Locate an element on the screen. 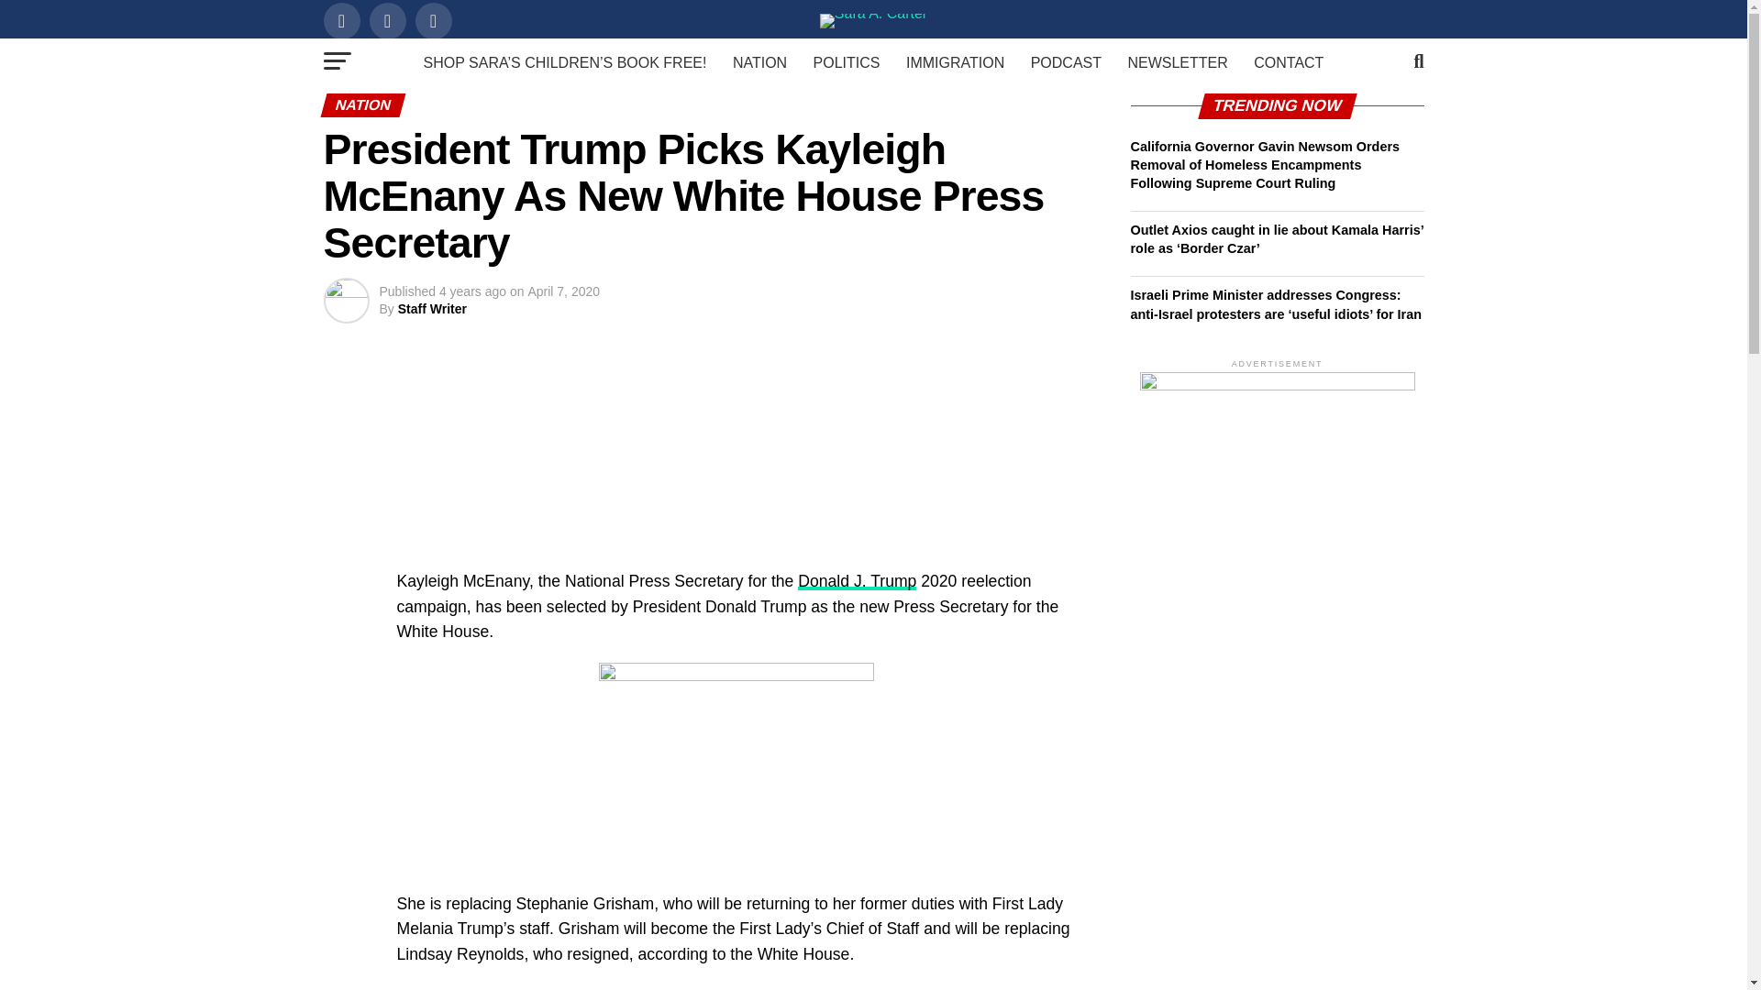 The image size is (1761, 990). IMMIGRATION is located at coordinates (955, 62).